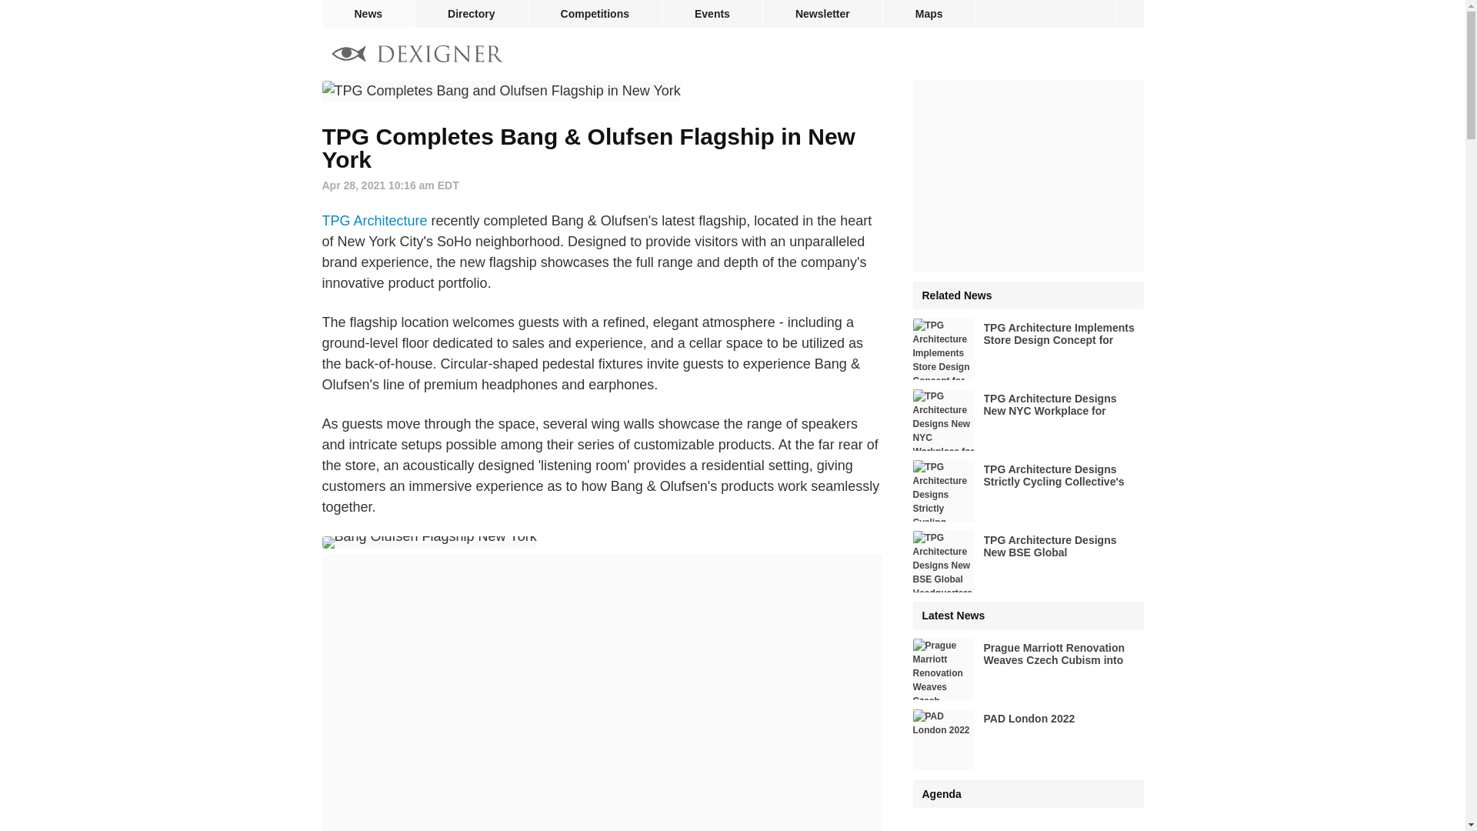 The width and height of the screenshot is (1477, 831). What do you see at coordinates (368, 14) in the screenshot?
I see `News` at bounding box center [368, 14].